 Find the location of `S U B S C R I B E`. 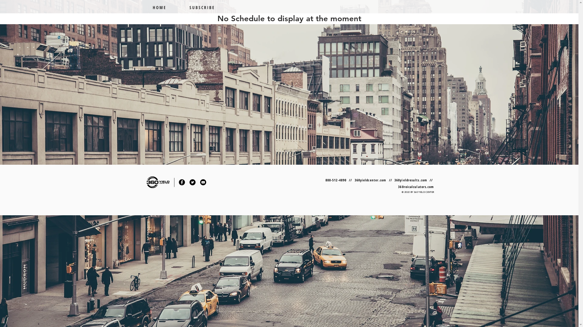

S U B S C R I B E is located at coordinates (209, 7).